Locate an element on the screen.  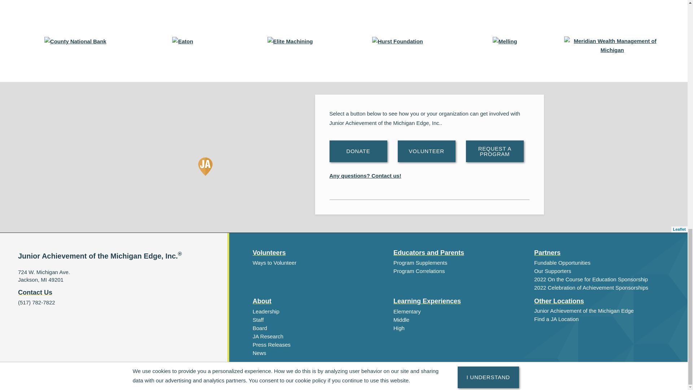
REQUEST A PROGRAM is located at coordinates (494, 151).